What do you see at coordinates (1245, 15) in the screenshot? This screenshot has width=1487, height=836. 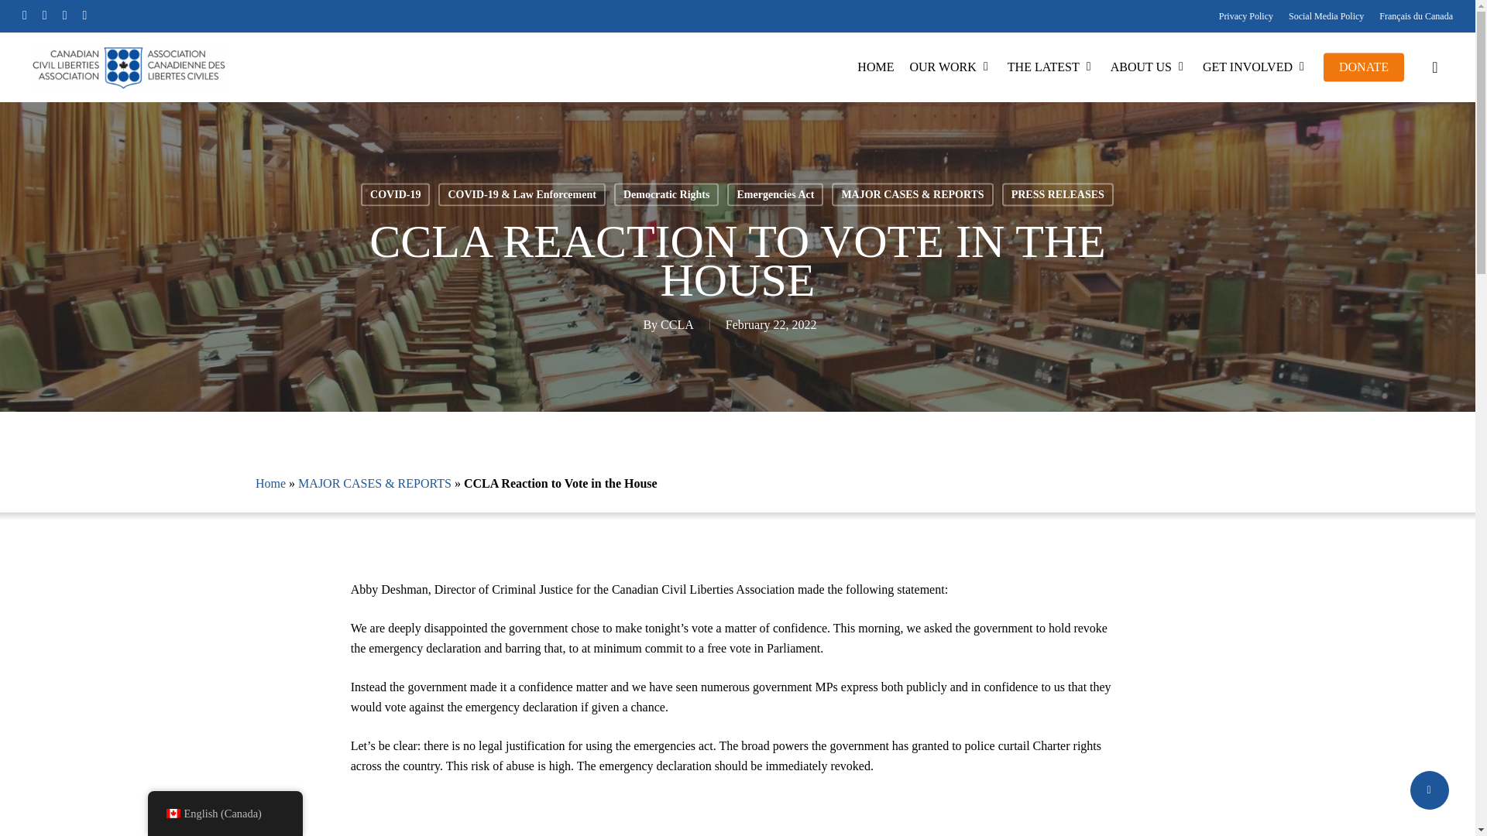 I see `Privacy Policy` at bounding box center [1245, 15].